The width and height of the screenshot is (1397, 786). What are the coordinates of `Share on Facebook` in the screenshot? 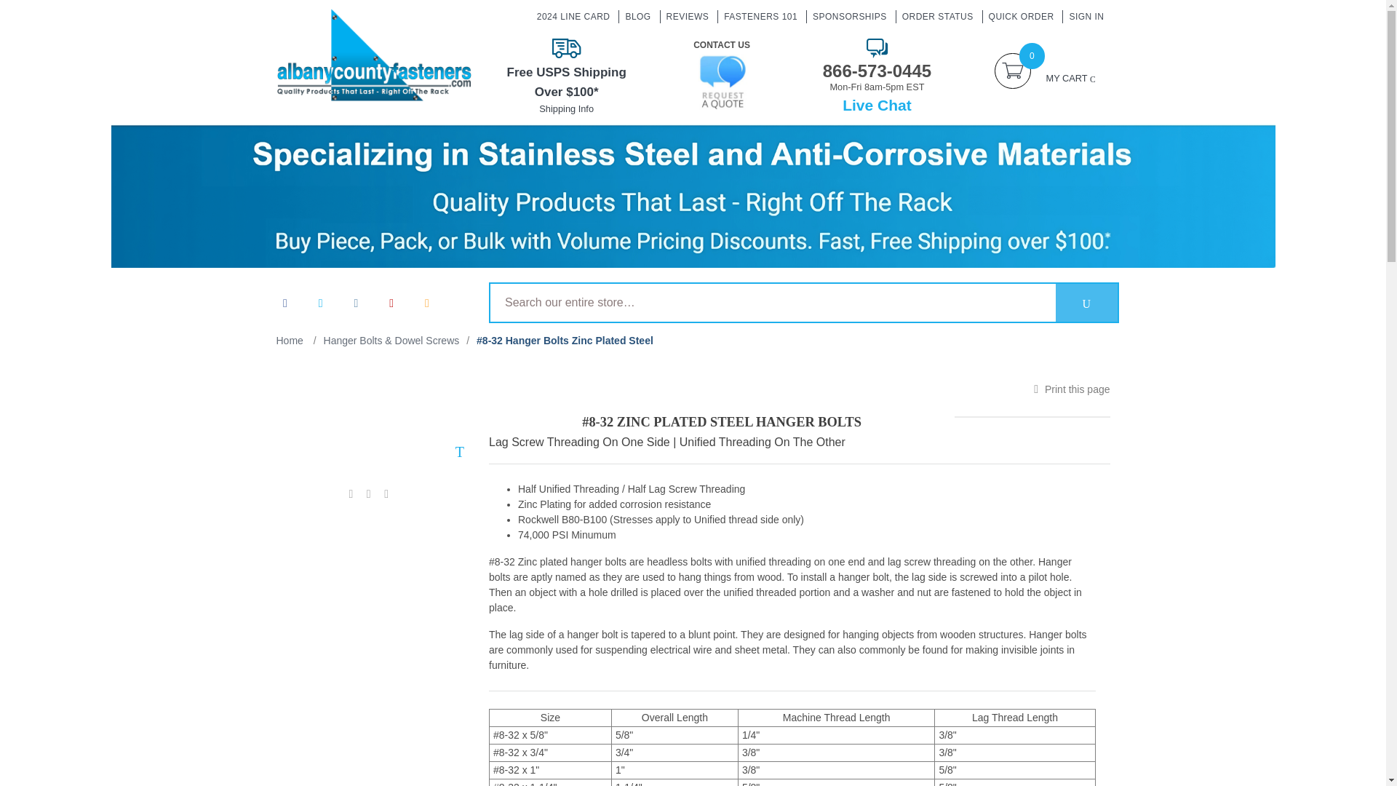 It's located at (351, 493).